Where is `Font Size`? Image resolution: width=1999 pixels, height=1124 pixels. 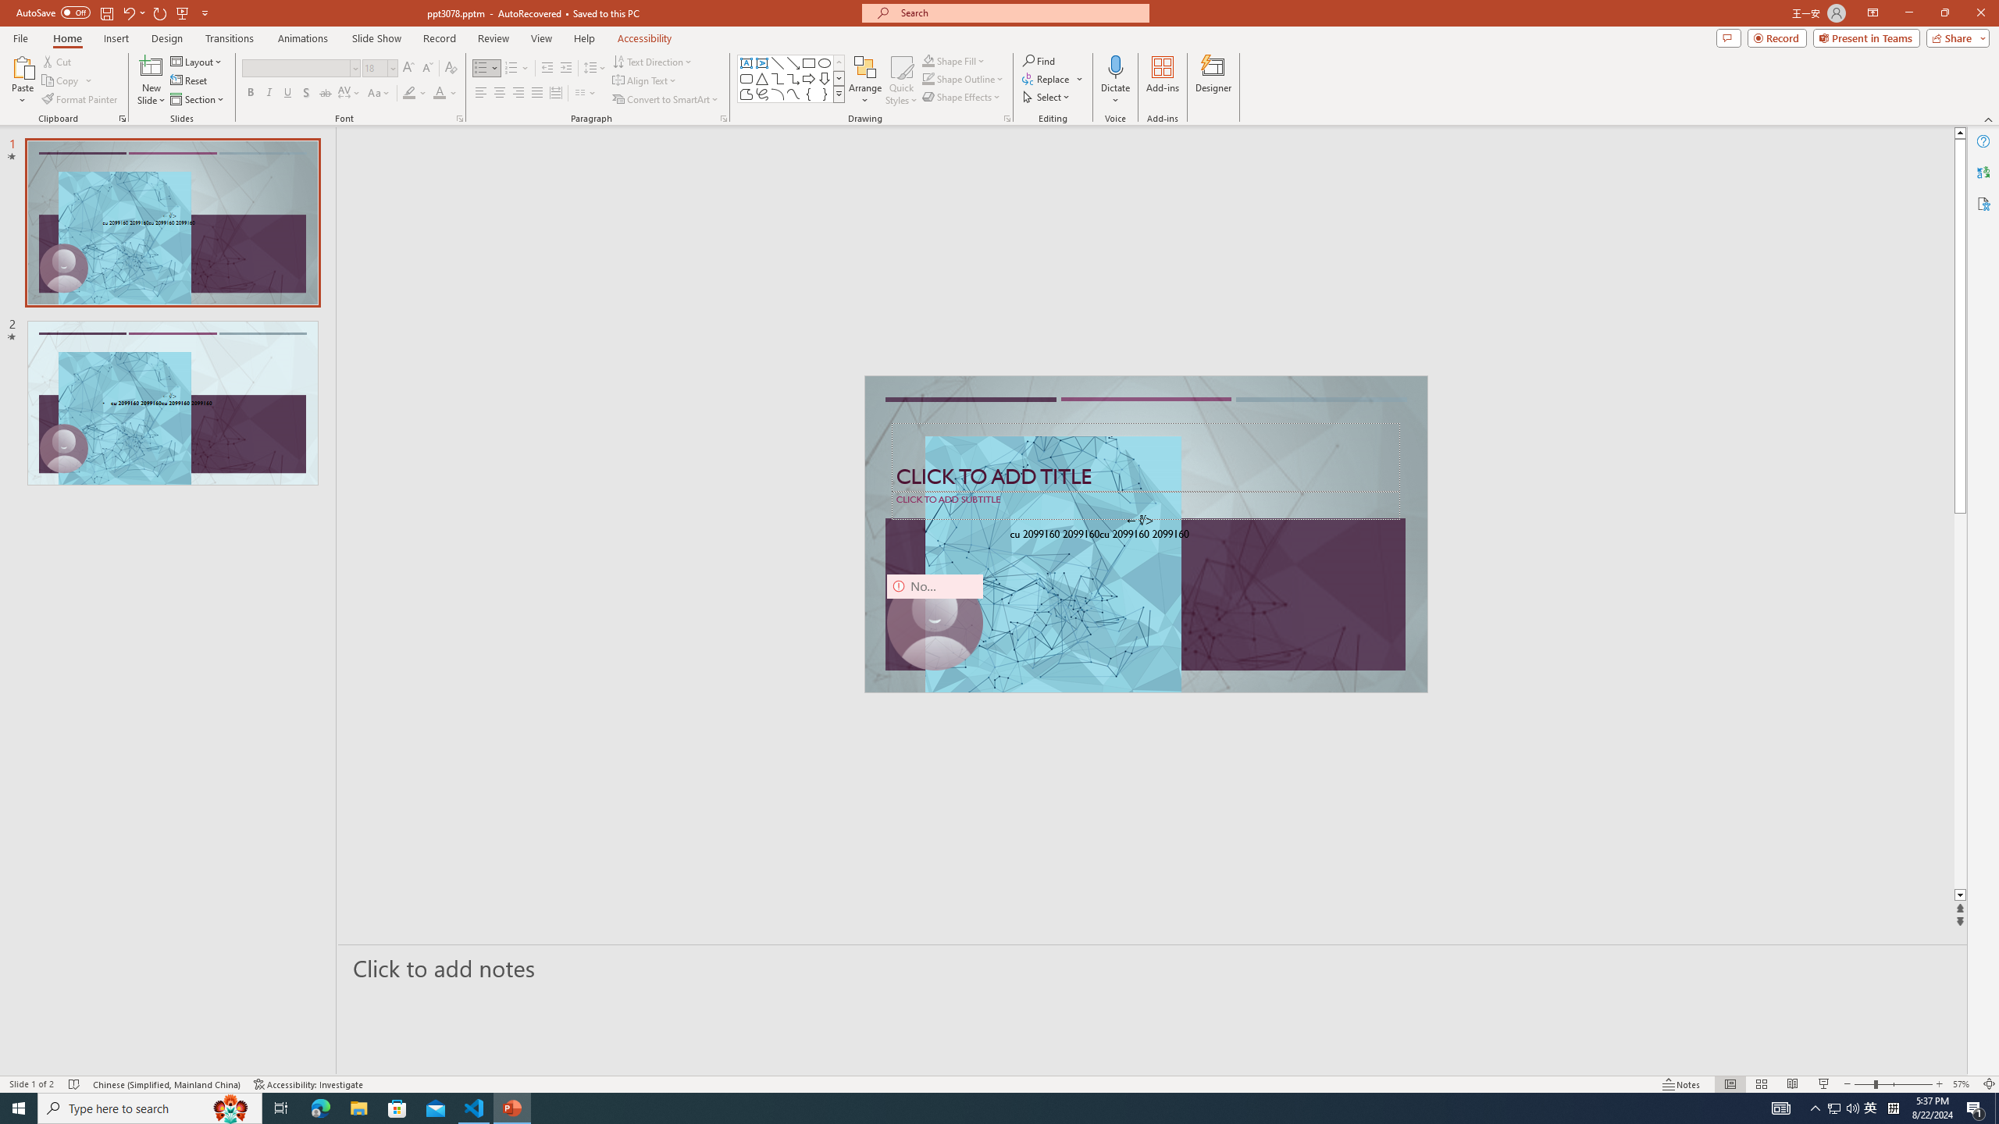 Font Size is located at coordinates (379, 69).